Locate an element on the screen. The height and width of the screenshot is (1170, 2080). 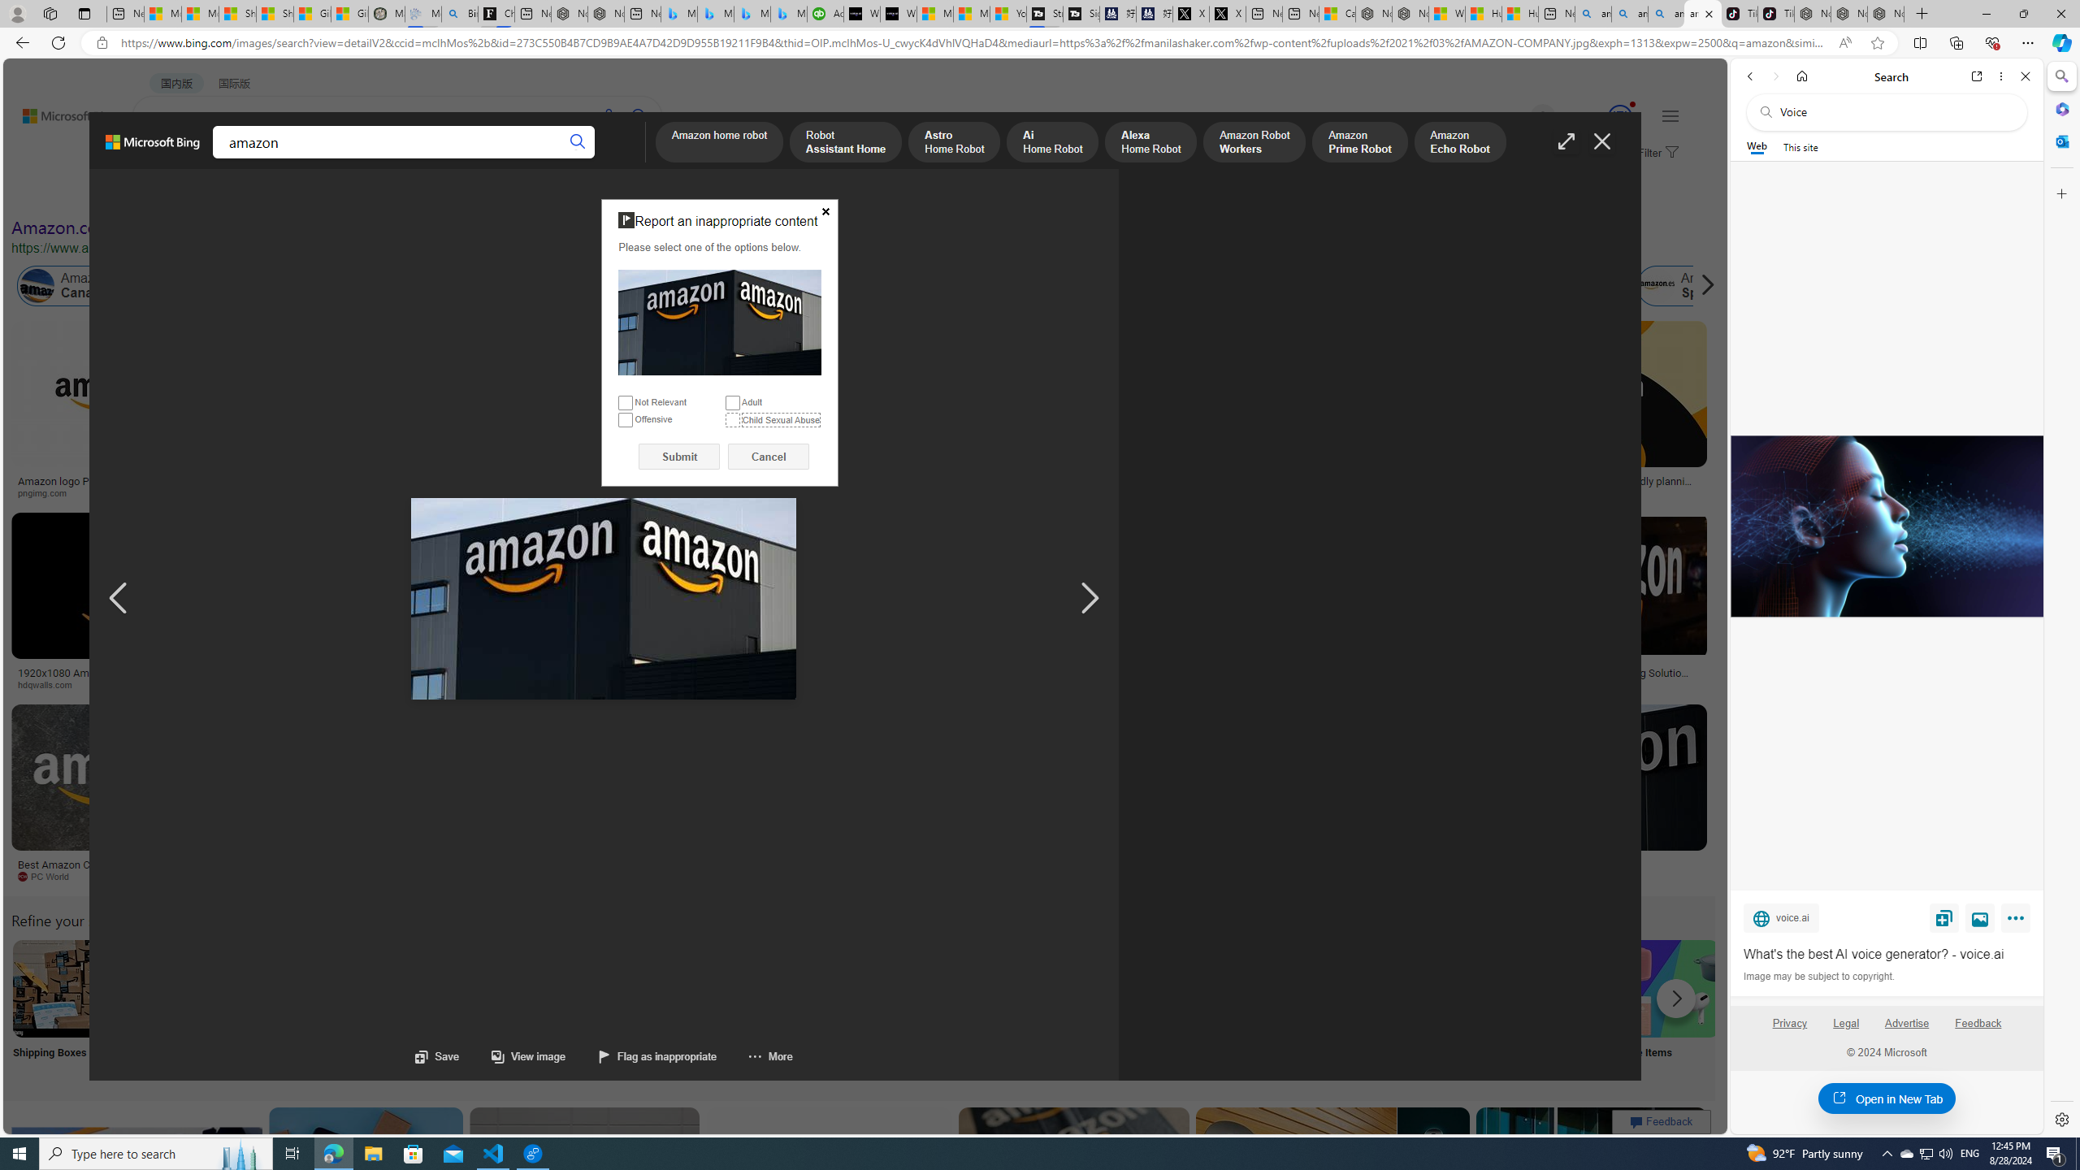
Accounting Software for Accountants, CPAs and Bookkeepers is located at coordinates (825, 14).